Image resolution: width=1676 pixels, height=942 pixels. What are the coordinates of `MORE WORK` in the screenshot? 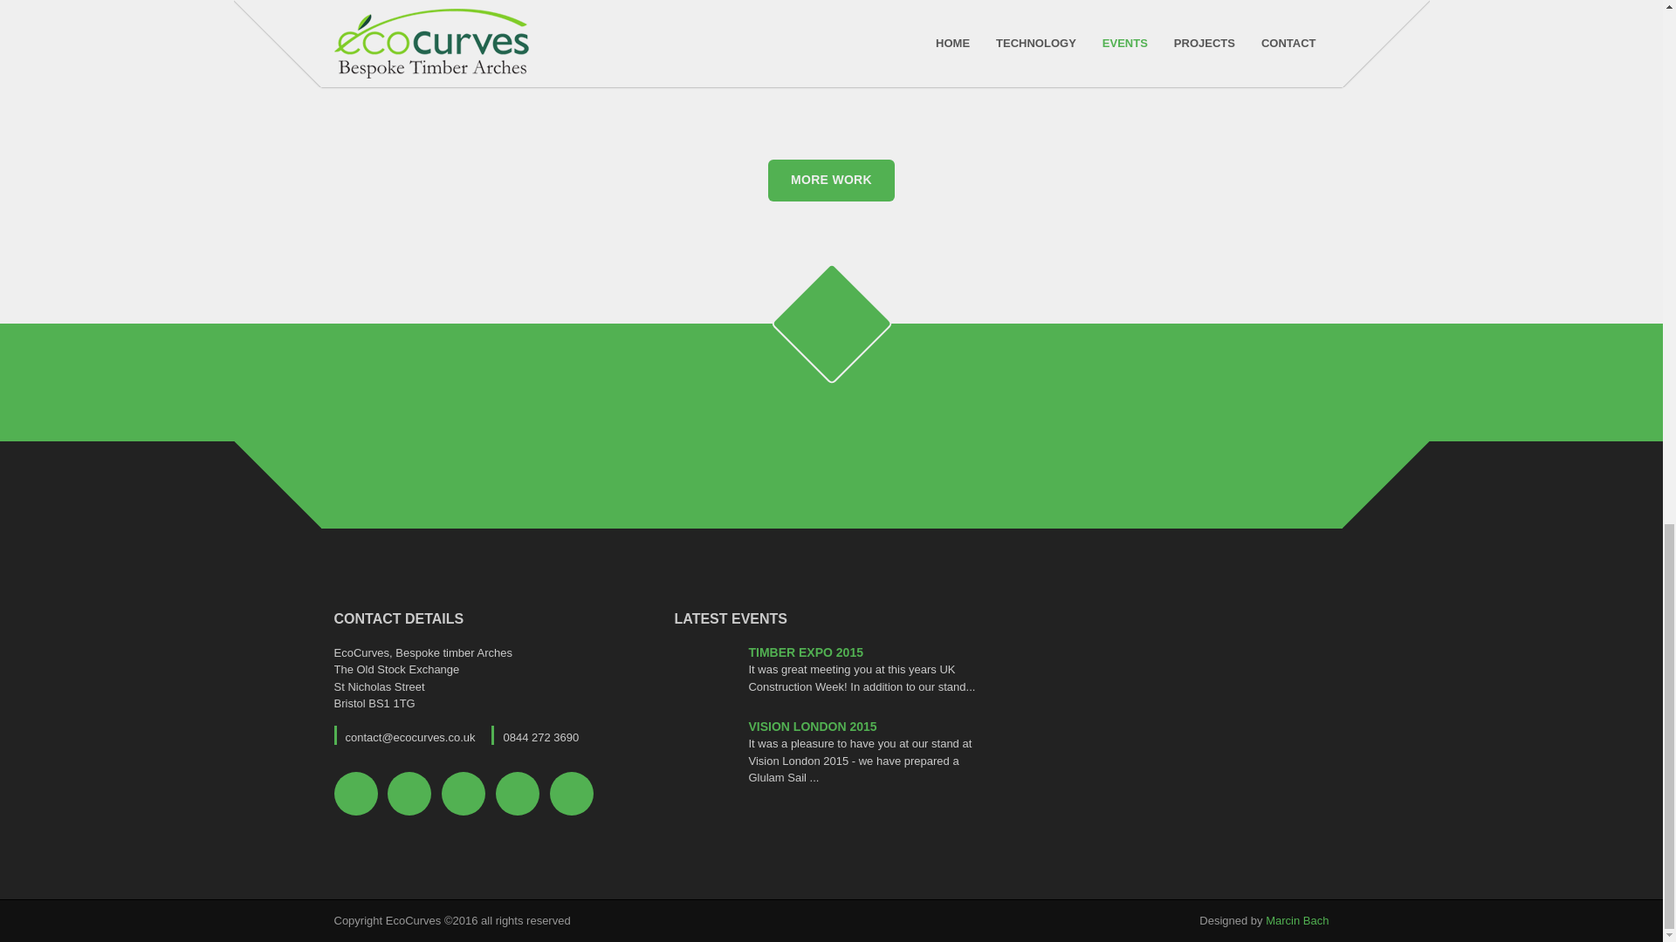 It's located at (831, 180).